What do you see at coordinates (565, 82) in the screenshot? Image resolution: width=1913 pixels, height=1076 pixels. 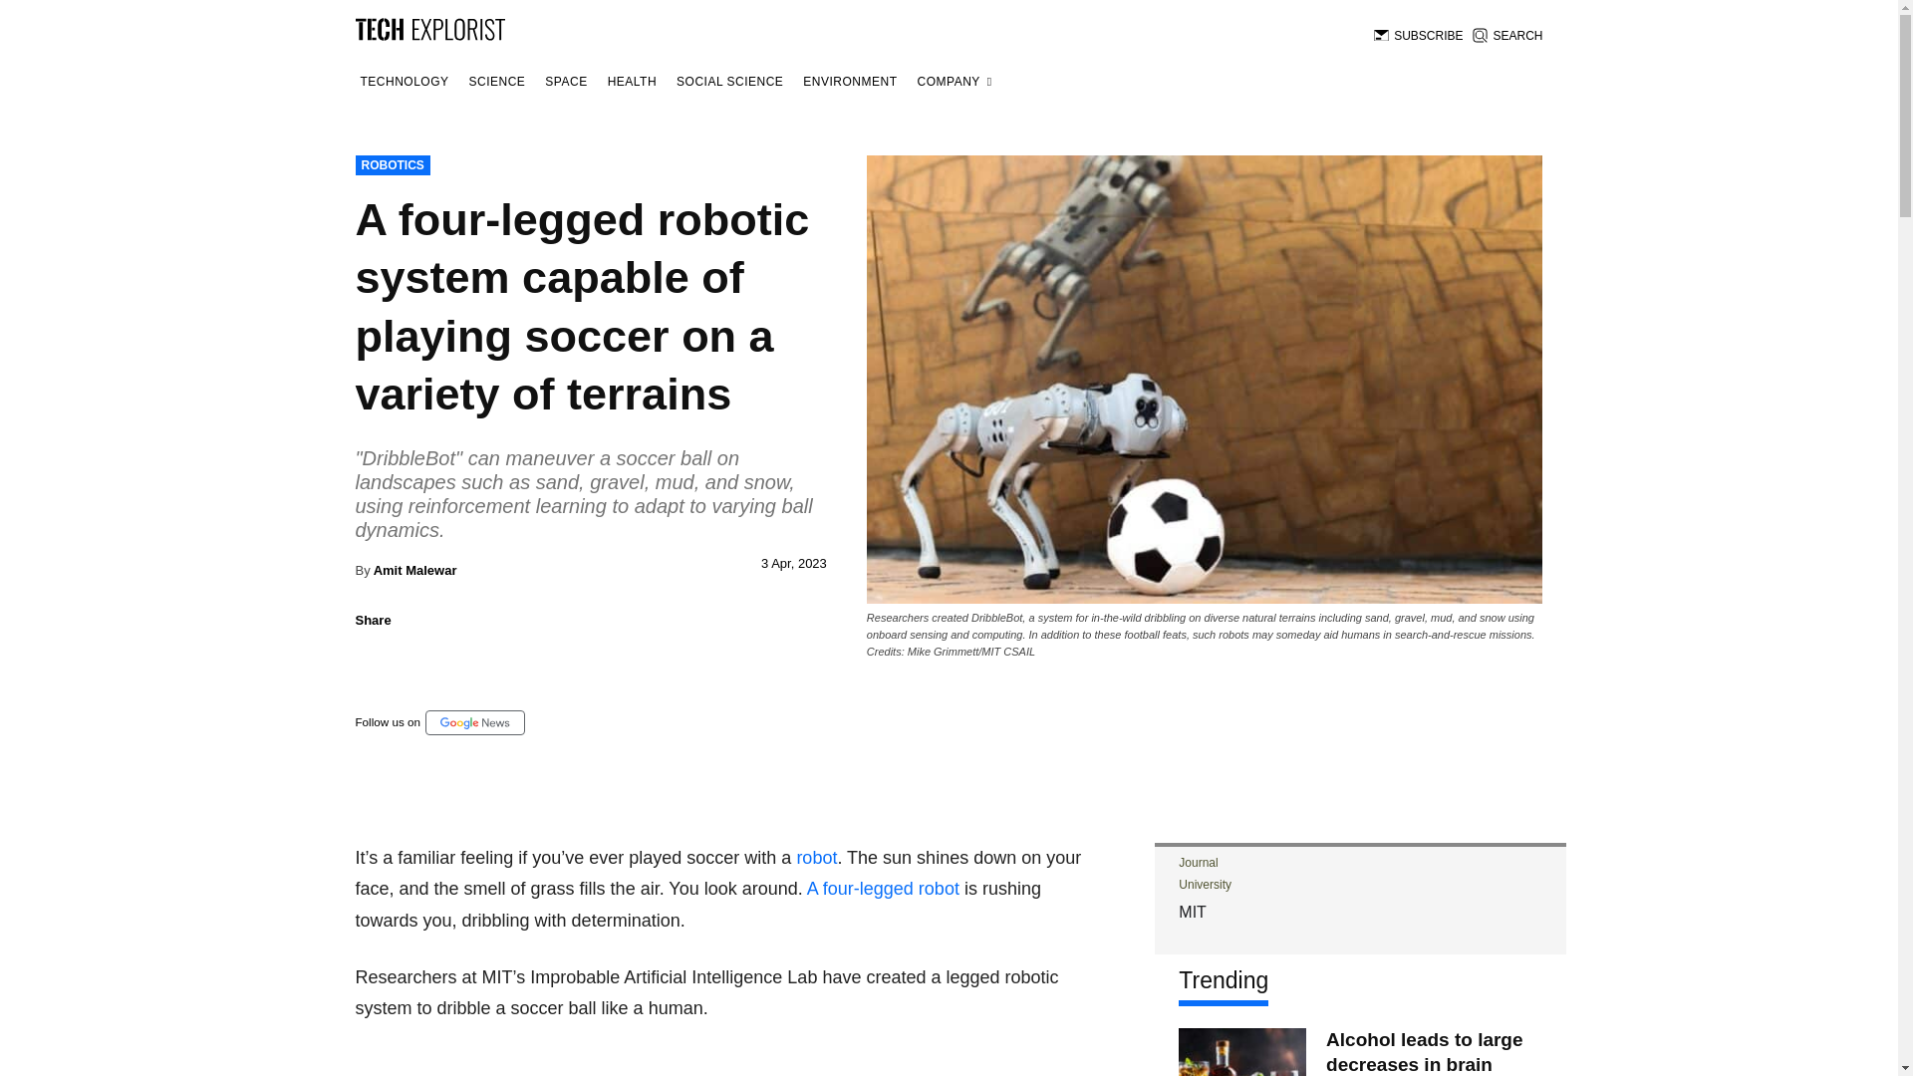 I see `SPACE` at bounding box center [565, 82].